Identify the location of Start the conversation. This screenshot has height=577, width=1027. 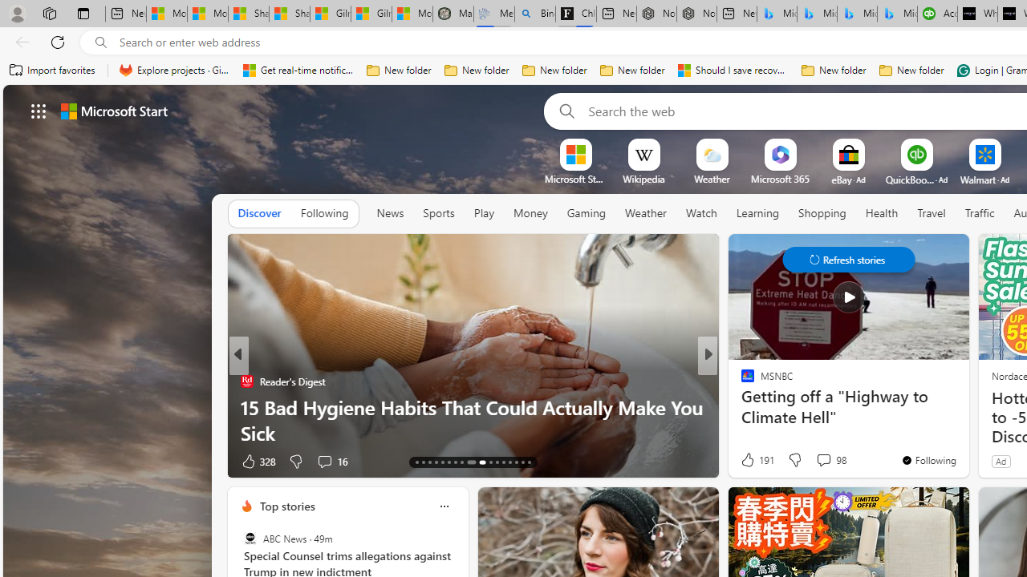
(808, 462).